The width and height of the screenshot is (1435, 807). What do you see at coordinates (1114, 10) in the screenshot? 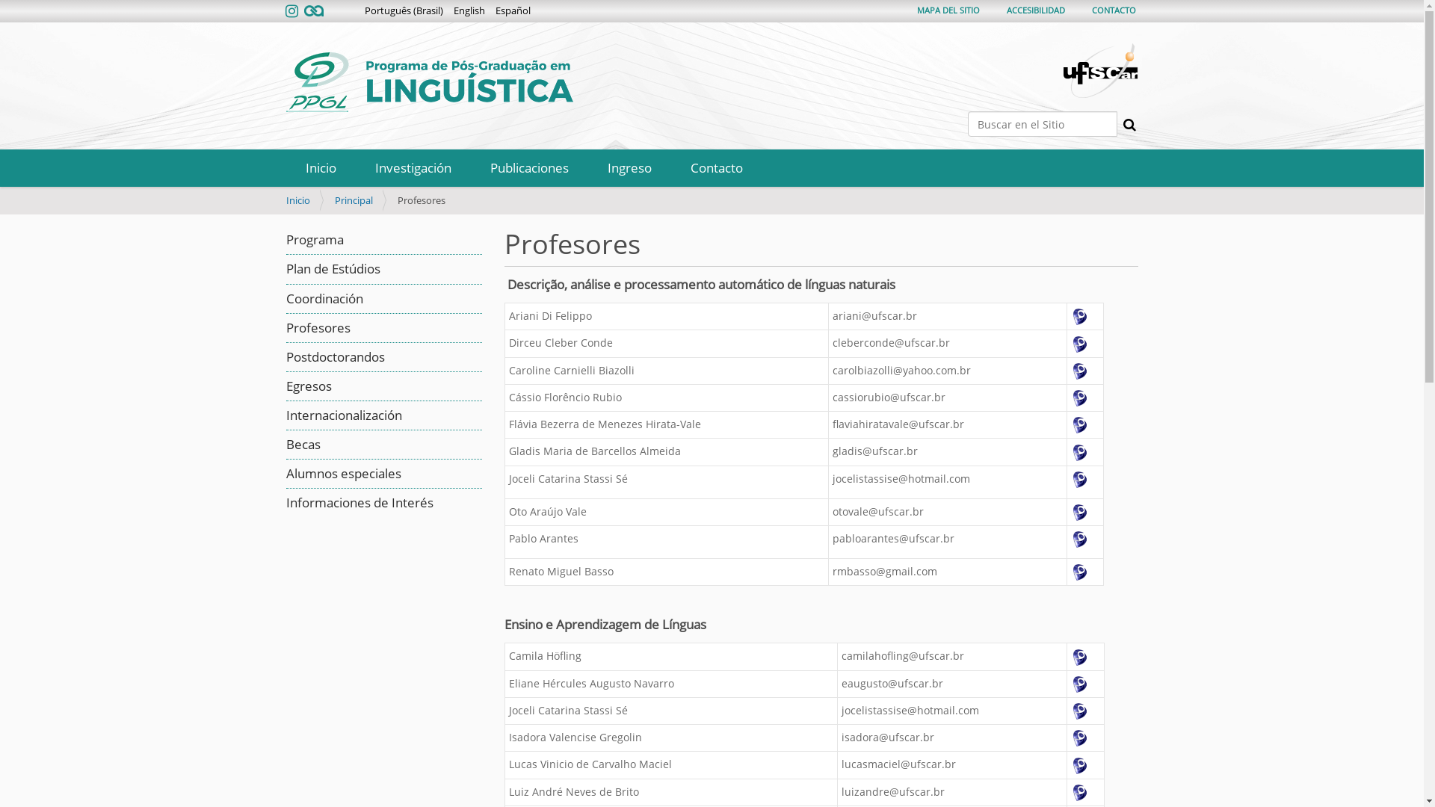
I see `CONTACTO` at bounding box center [1114, 10].